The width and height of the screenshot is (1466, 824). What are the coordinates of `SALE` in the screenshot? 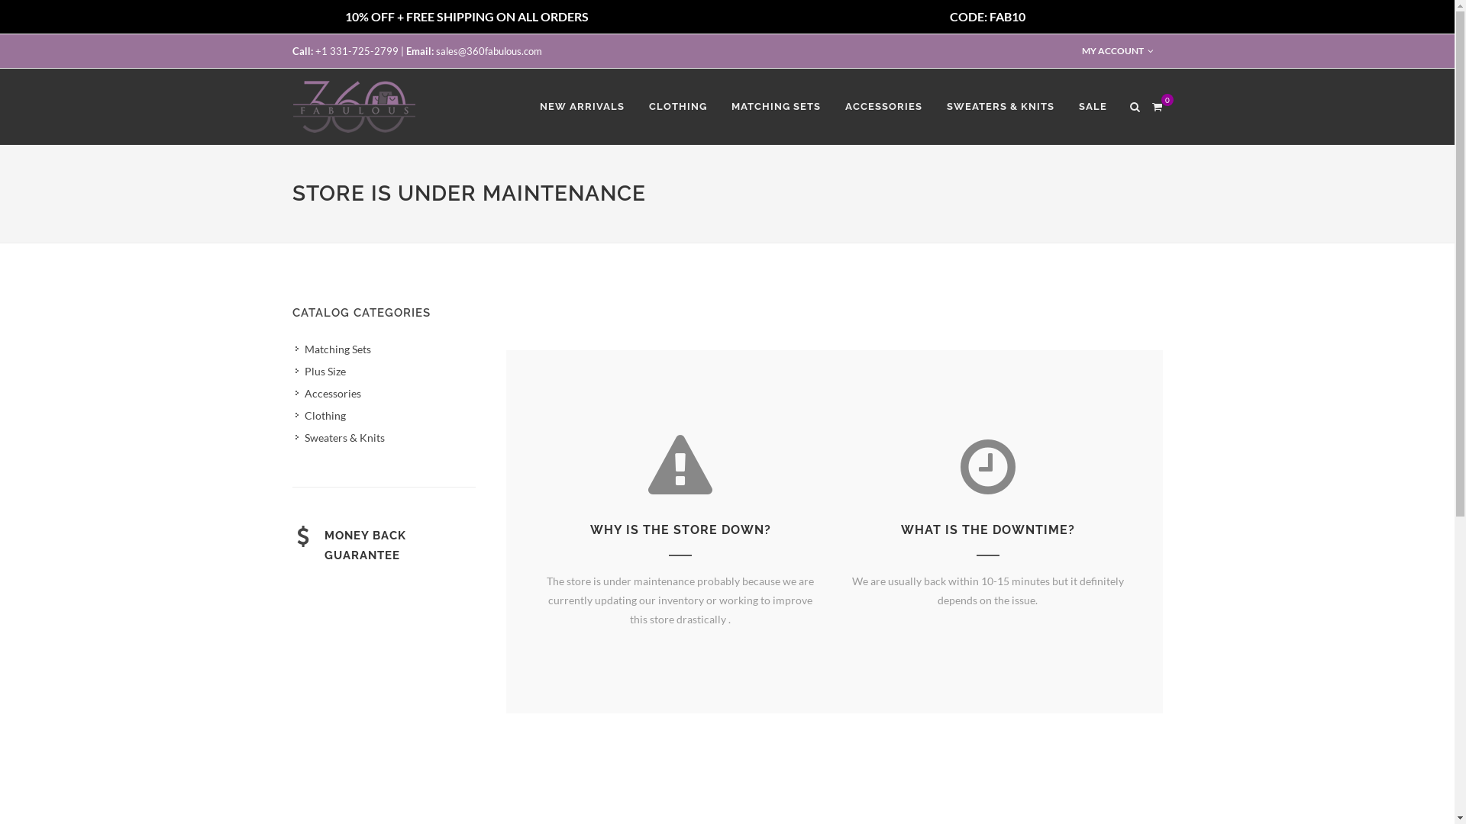 It's located at (1093, 107).